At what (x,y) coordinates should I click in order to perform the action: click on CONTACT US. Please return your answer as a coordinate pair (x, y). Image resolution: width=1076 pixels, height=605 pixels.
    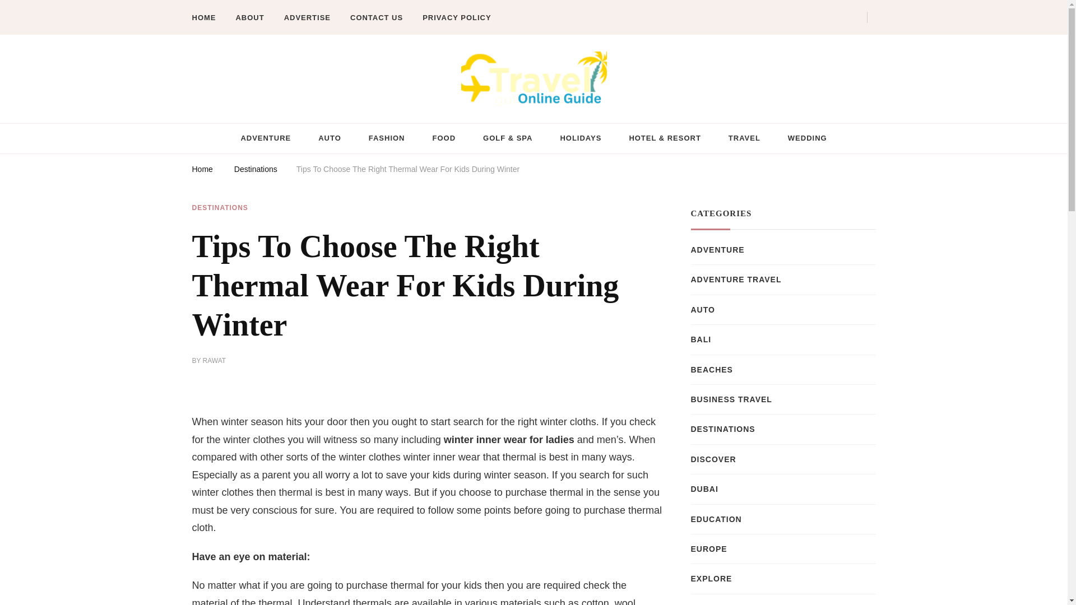
    Looking at the image, I should click on (377, 18).